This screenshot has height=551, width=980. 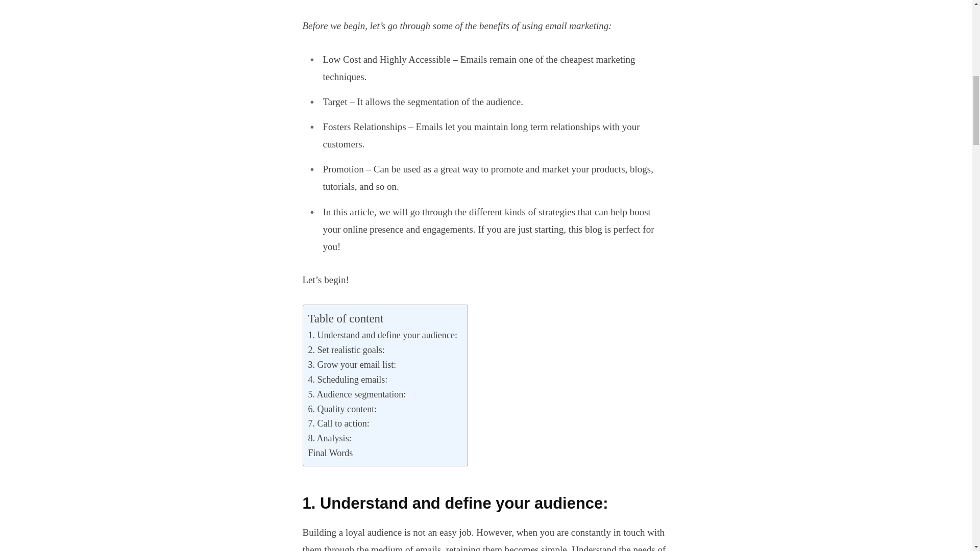 I want to click on 6. Quality content:, so click(x=343, y=409).